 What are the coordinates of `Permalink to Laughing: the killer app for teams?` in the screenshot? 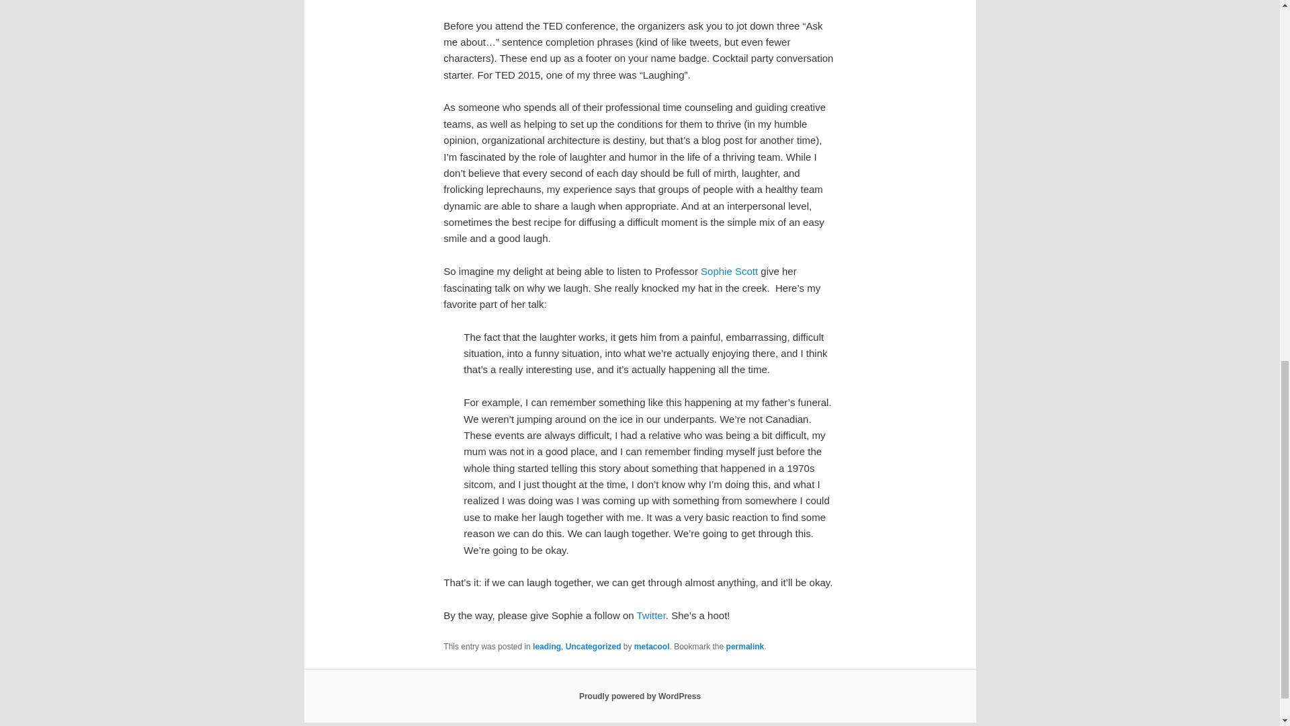 It's located at (745, 646).